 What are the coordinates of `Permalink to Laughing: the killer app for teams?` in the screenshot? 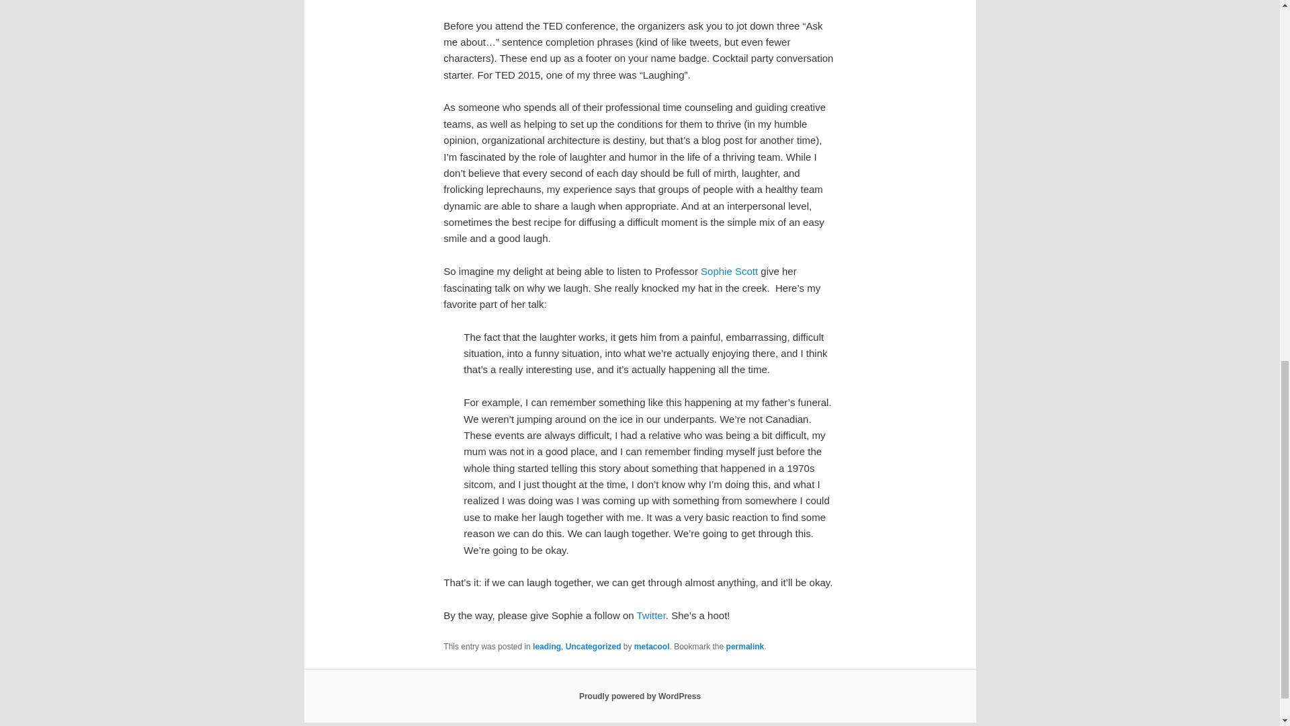 It's located at (745, 646).